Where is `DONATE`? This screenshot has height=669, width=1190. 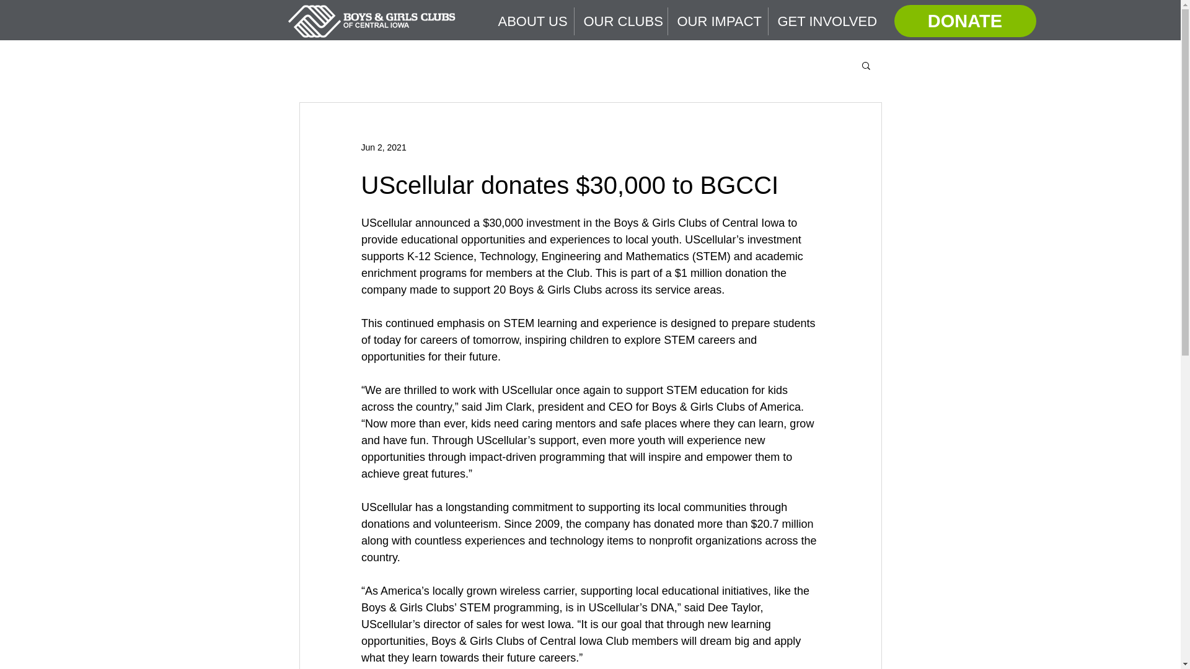 DONATE is located at coordinates (964, 21).